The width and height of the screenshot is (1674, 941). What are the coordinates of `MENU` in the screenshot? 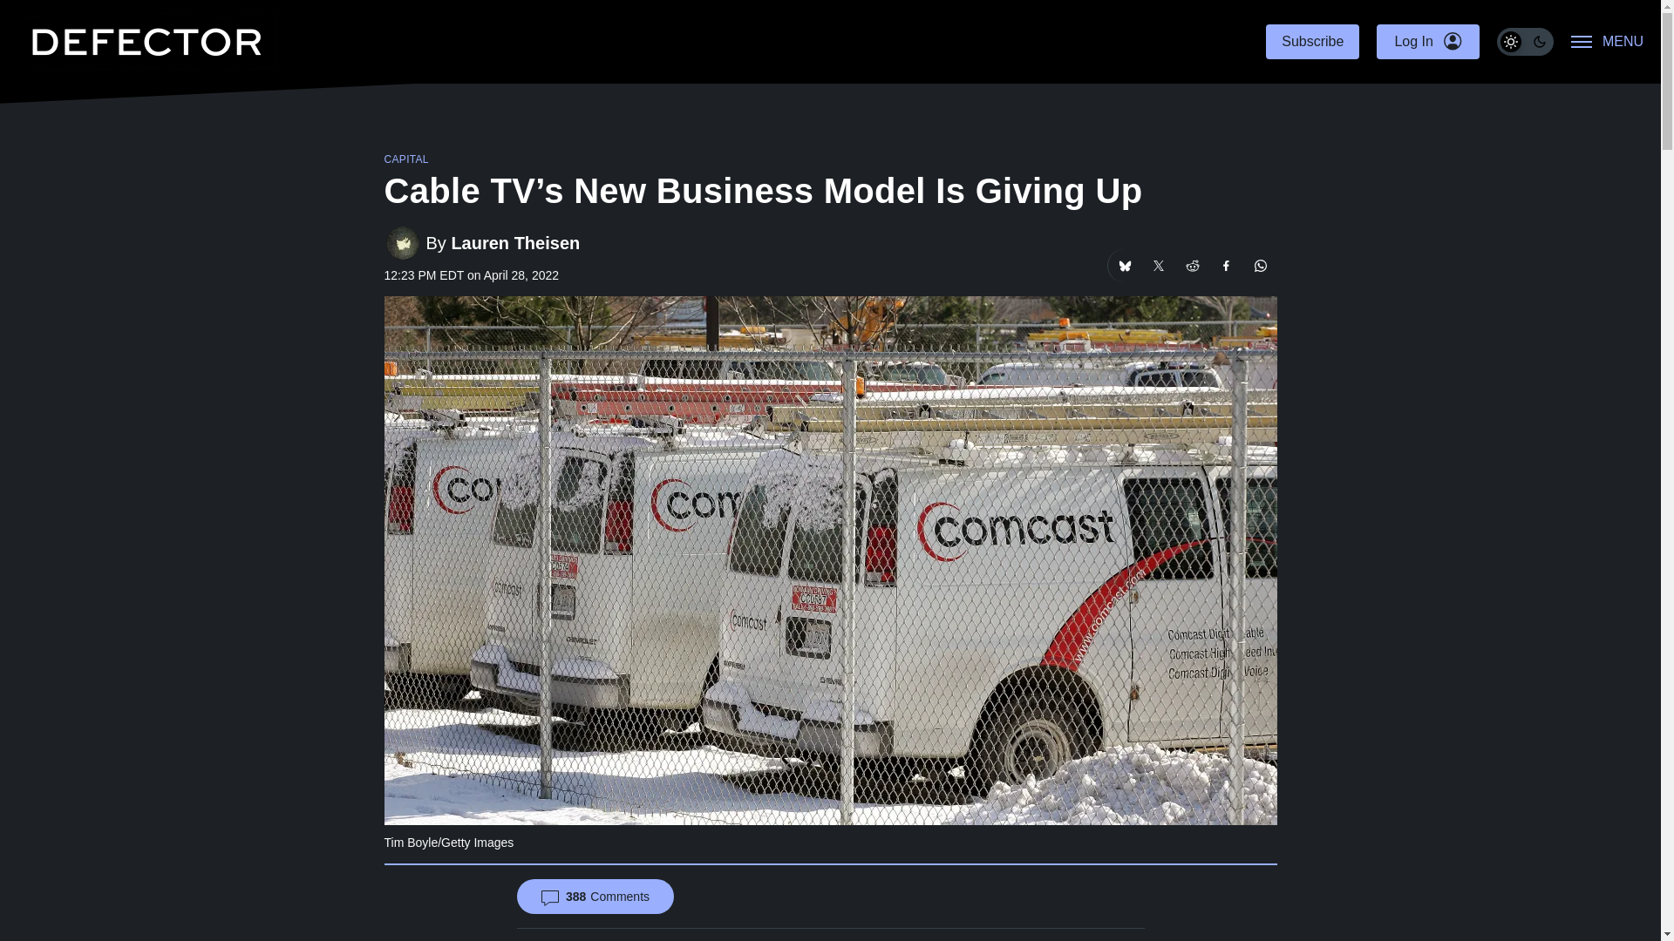 It's located at (1608, 42).